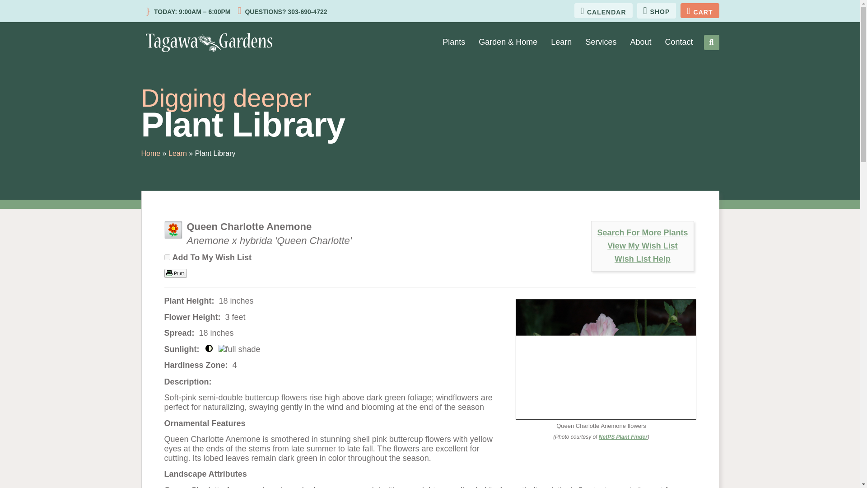 The width and height of the screenshot is (867, 488). I want to click on perennial, so click(173, 230).